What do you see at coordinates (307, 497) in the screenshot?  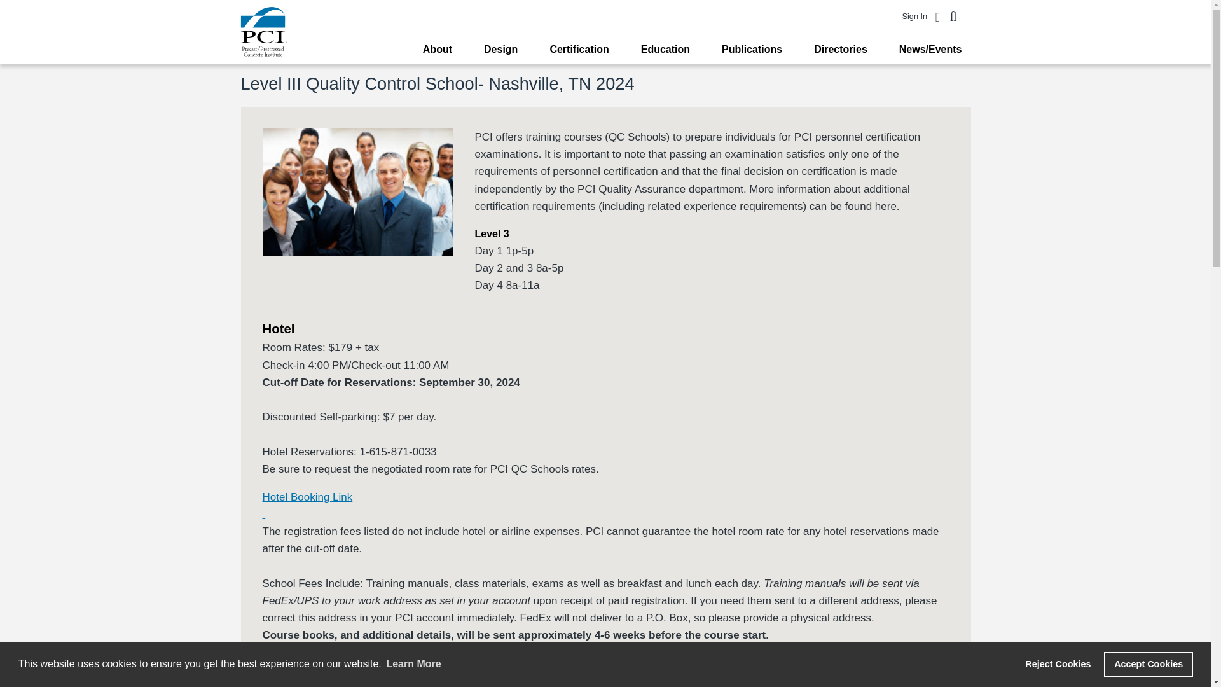 I see `Hotel Booking Link` at bounding box center [307, 497].